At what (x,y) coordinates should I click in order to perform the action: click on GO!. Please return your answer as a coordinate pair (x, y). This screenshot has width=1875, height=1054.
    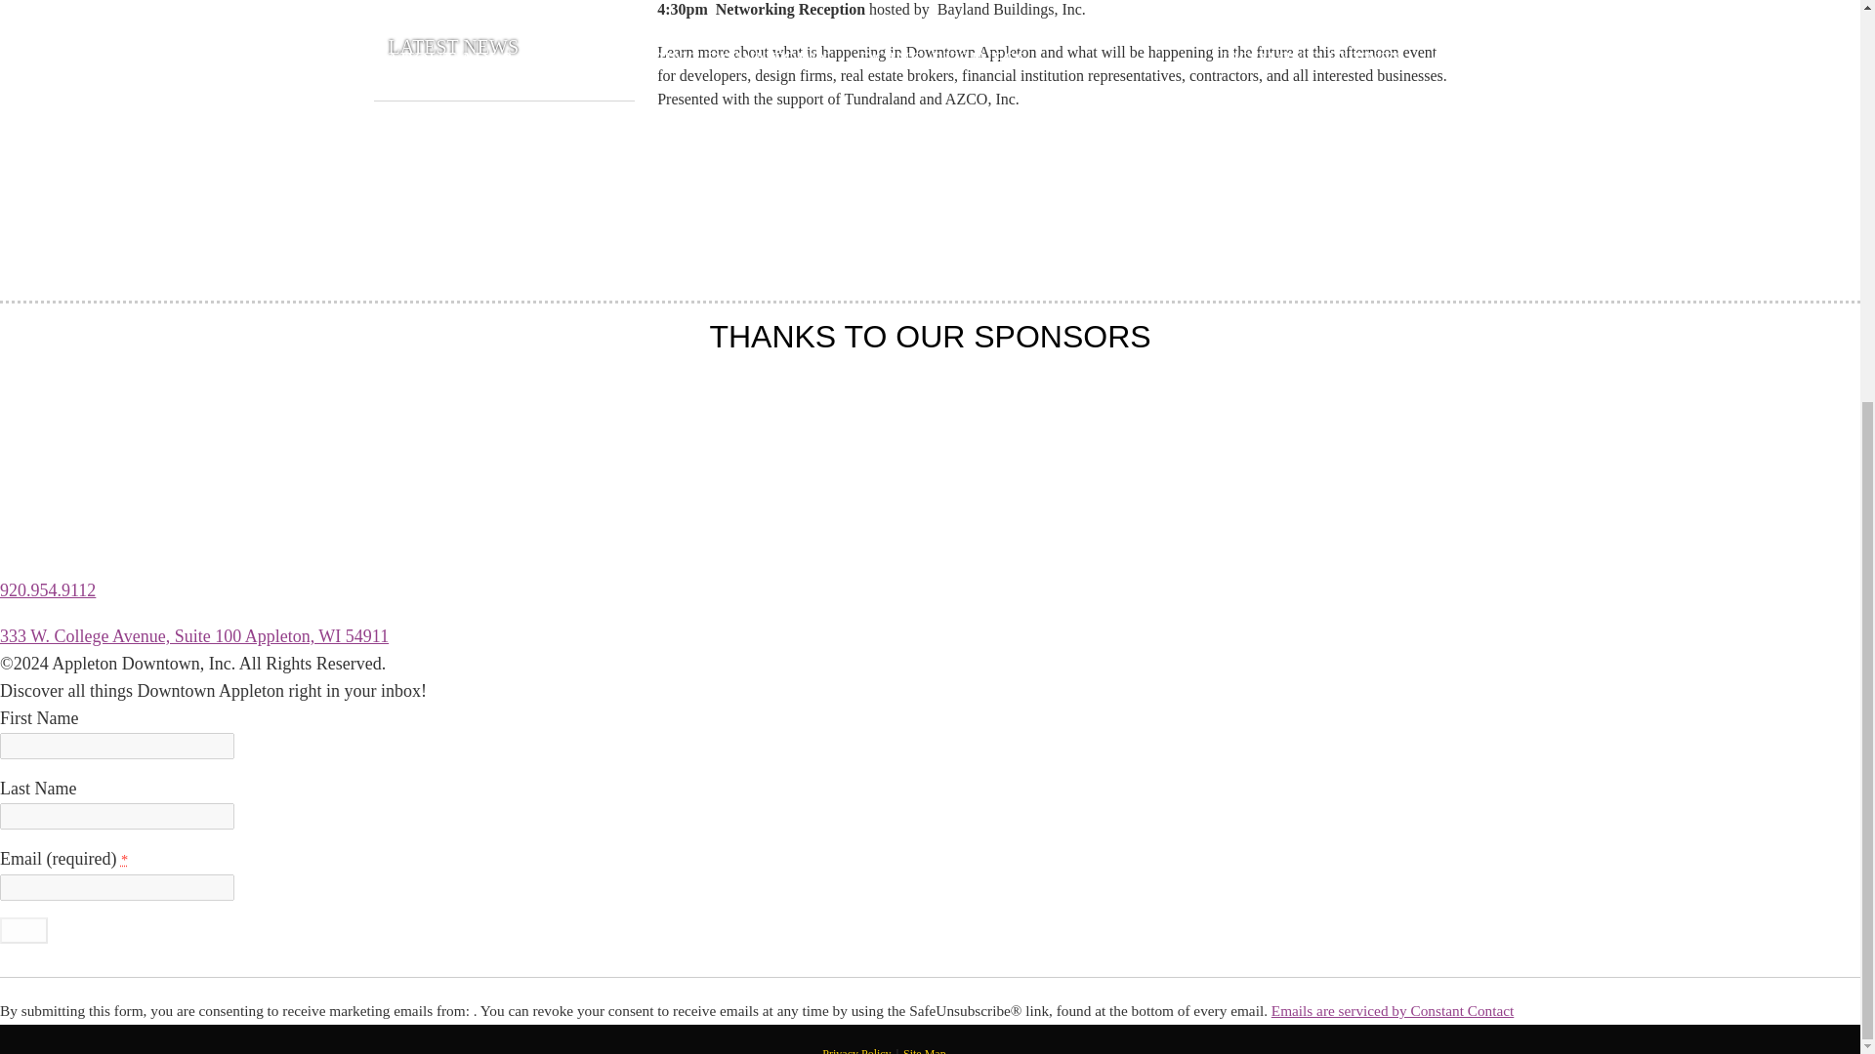
    Looking at the image, I should click on (23, 929).